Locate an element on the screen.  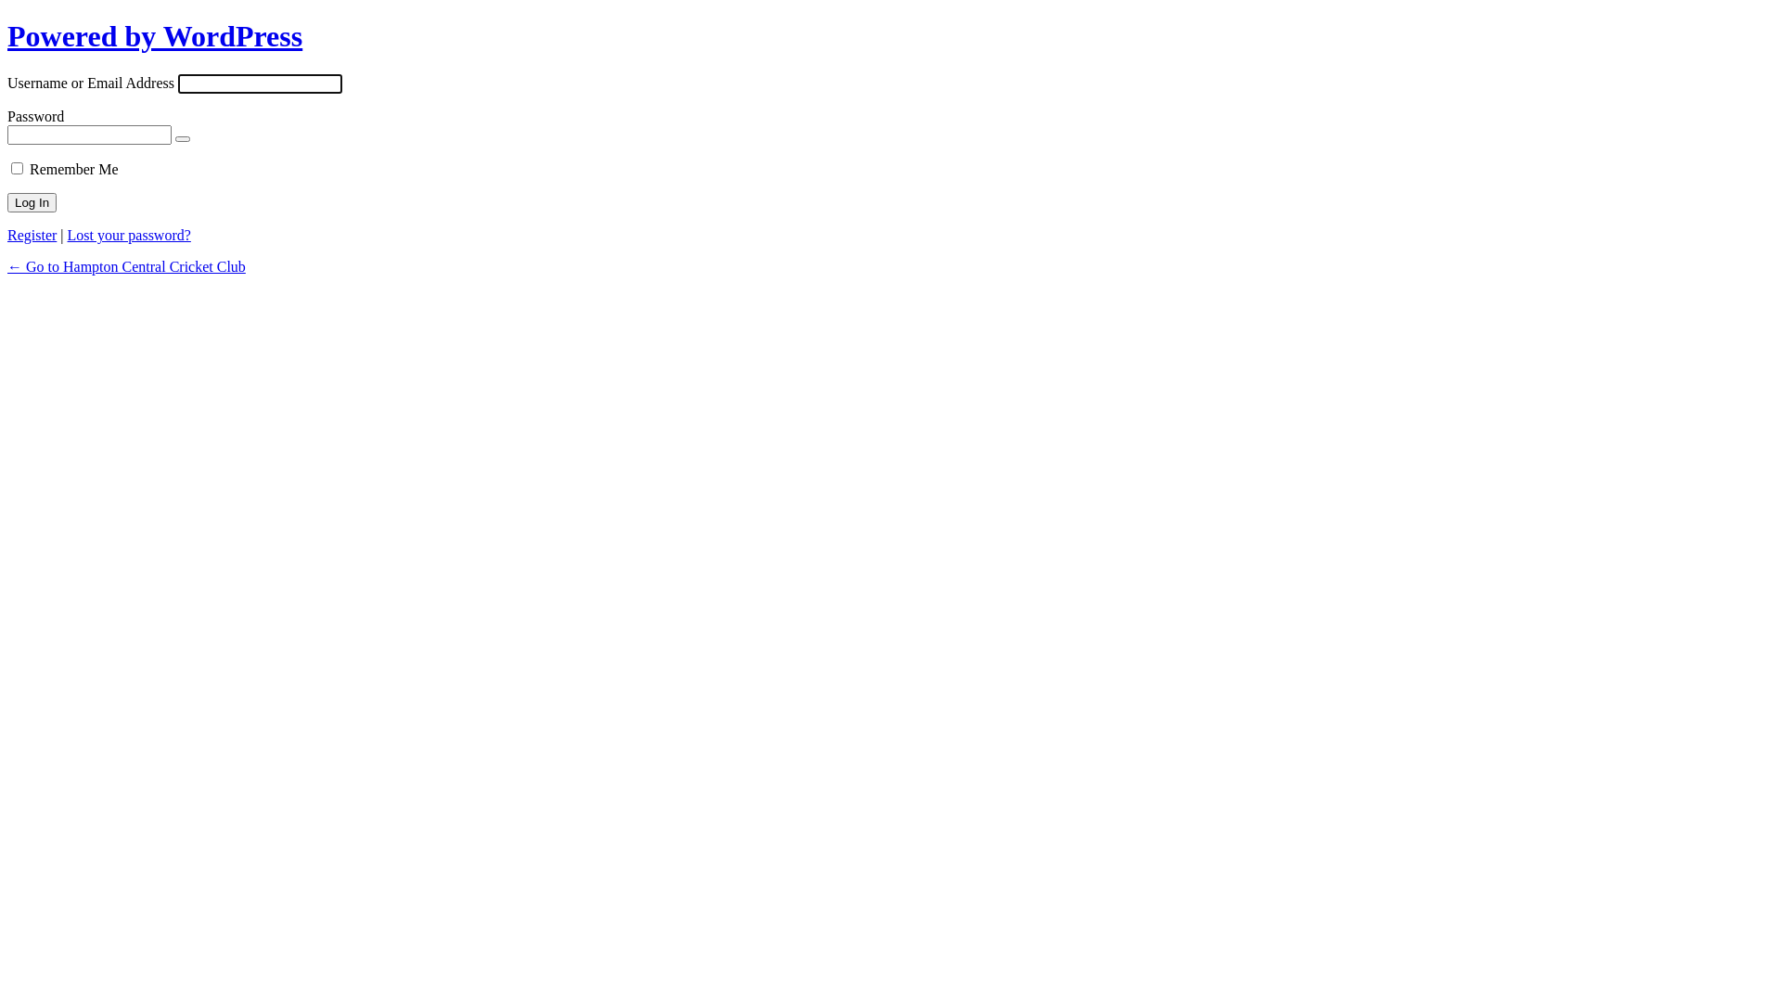
Log In is located at coordinates (32, 202).